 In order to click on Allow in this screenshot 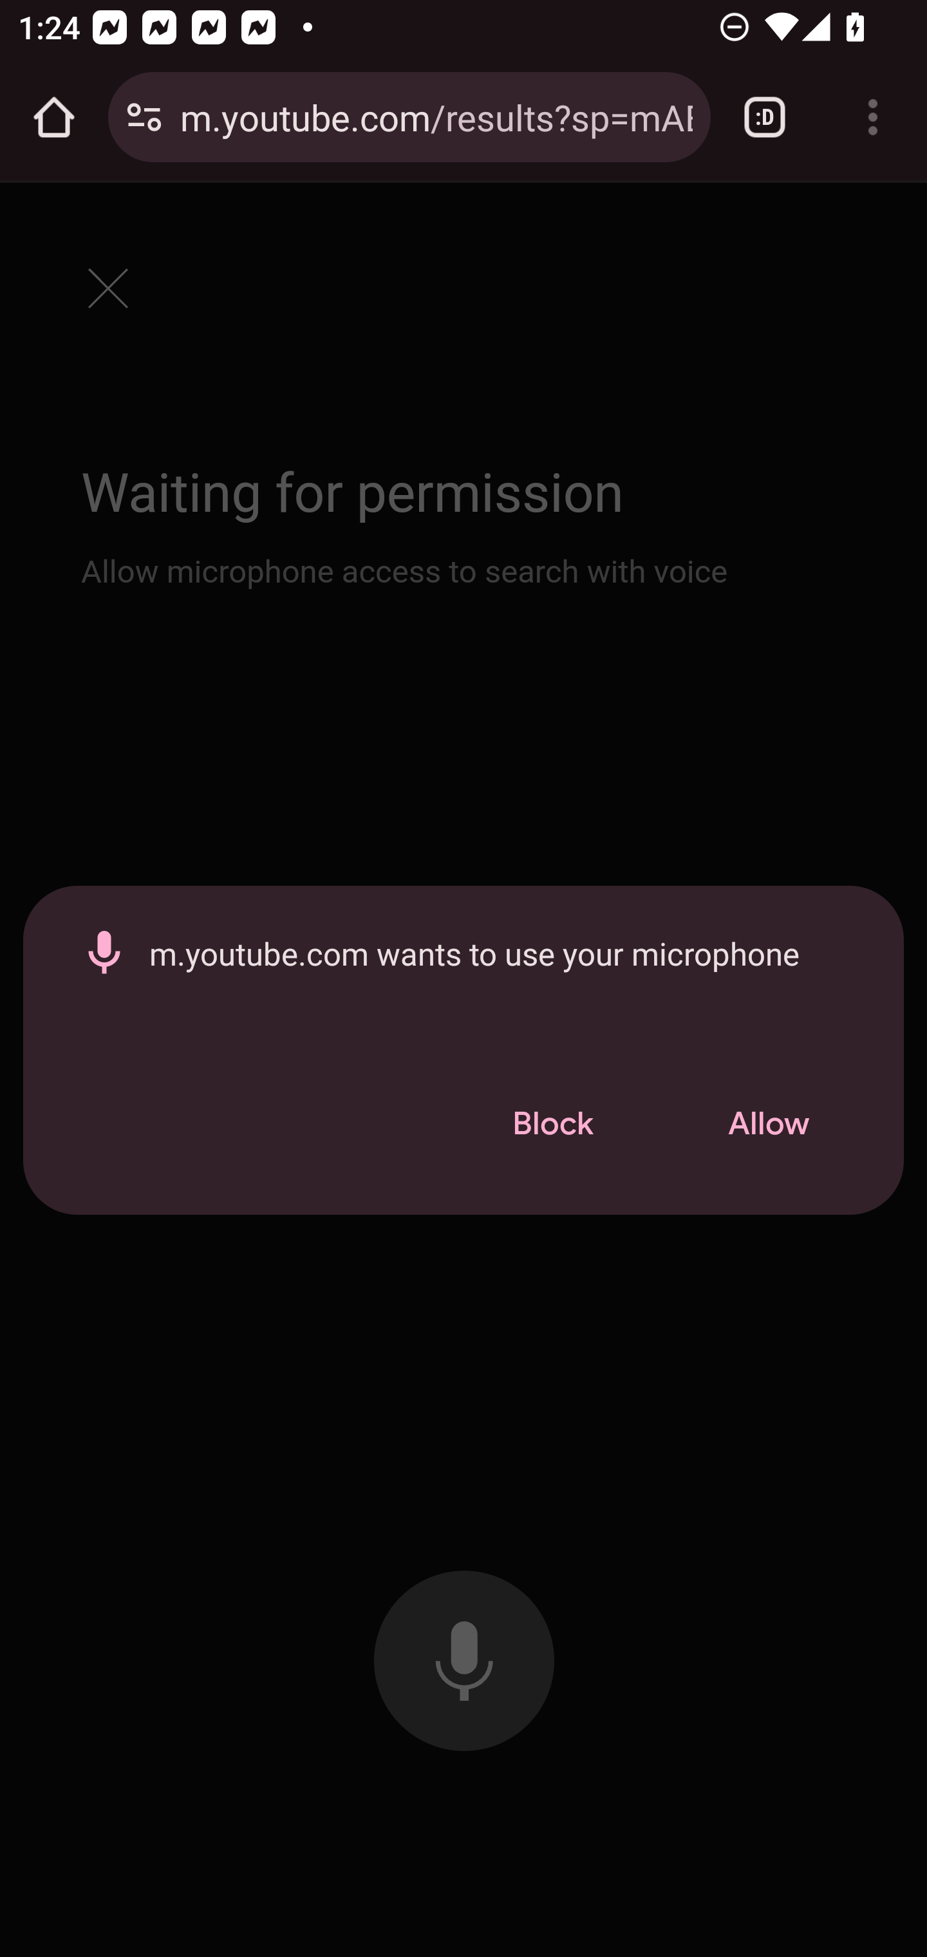, I will do `click(768, 1124)`.